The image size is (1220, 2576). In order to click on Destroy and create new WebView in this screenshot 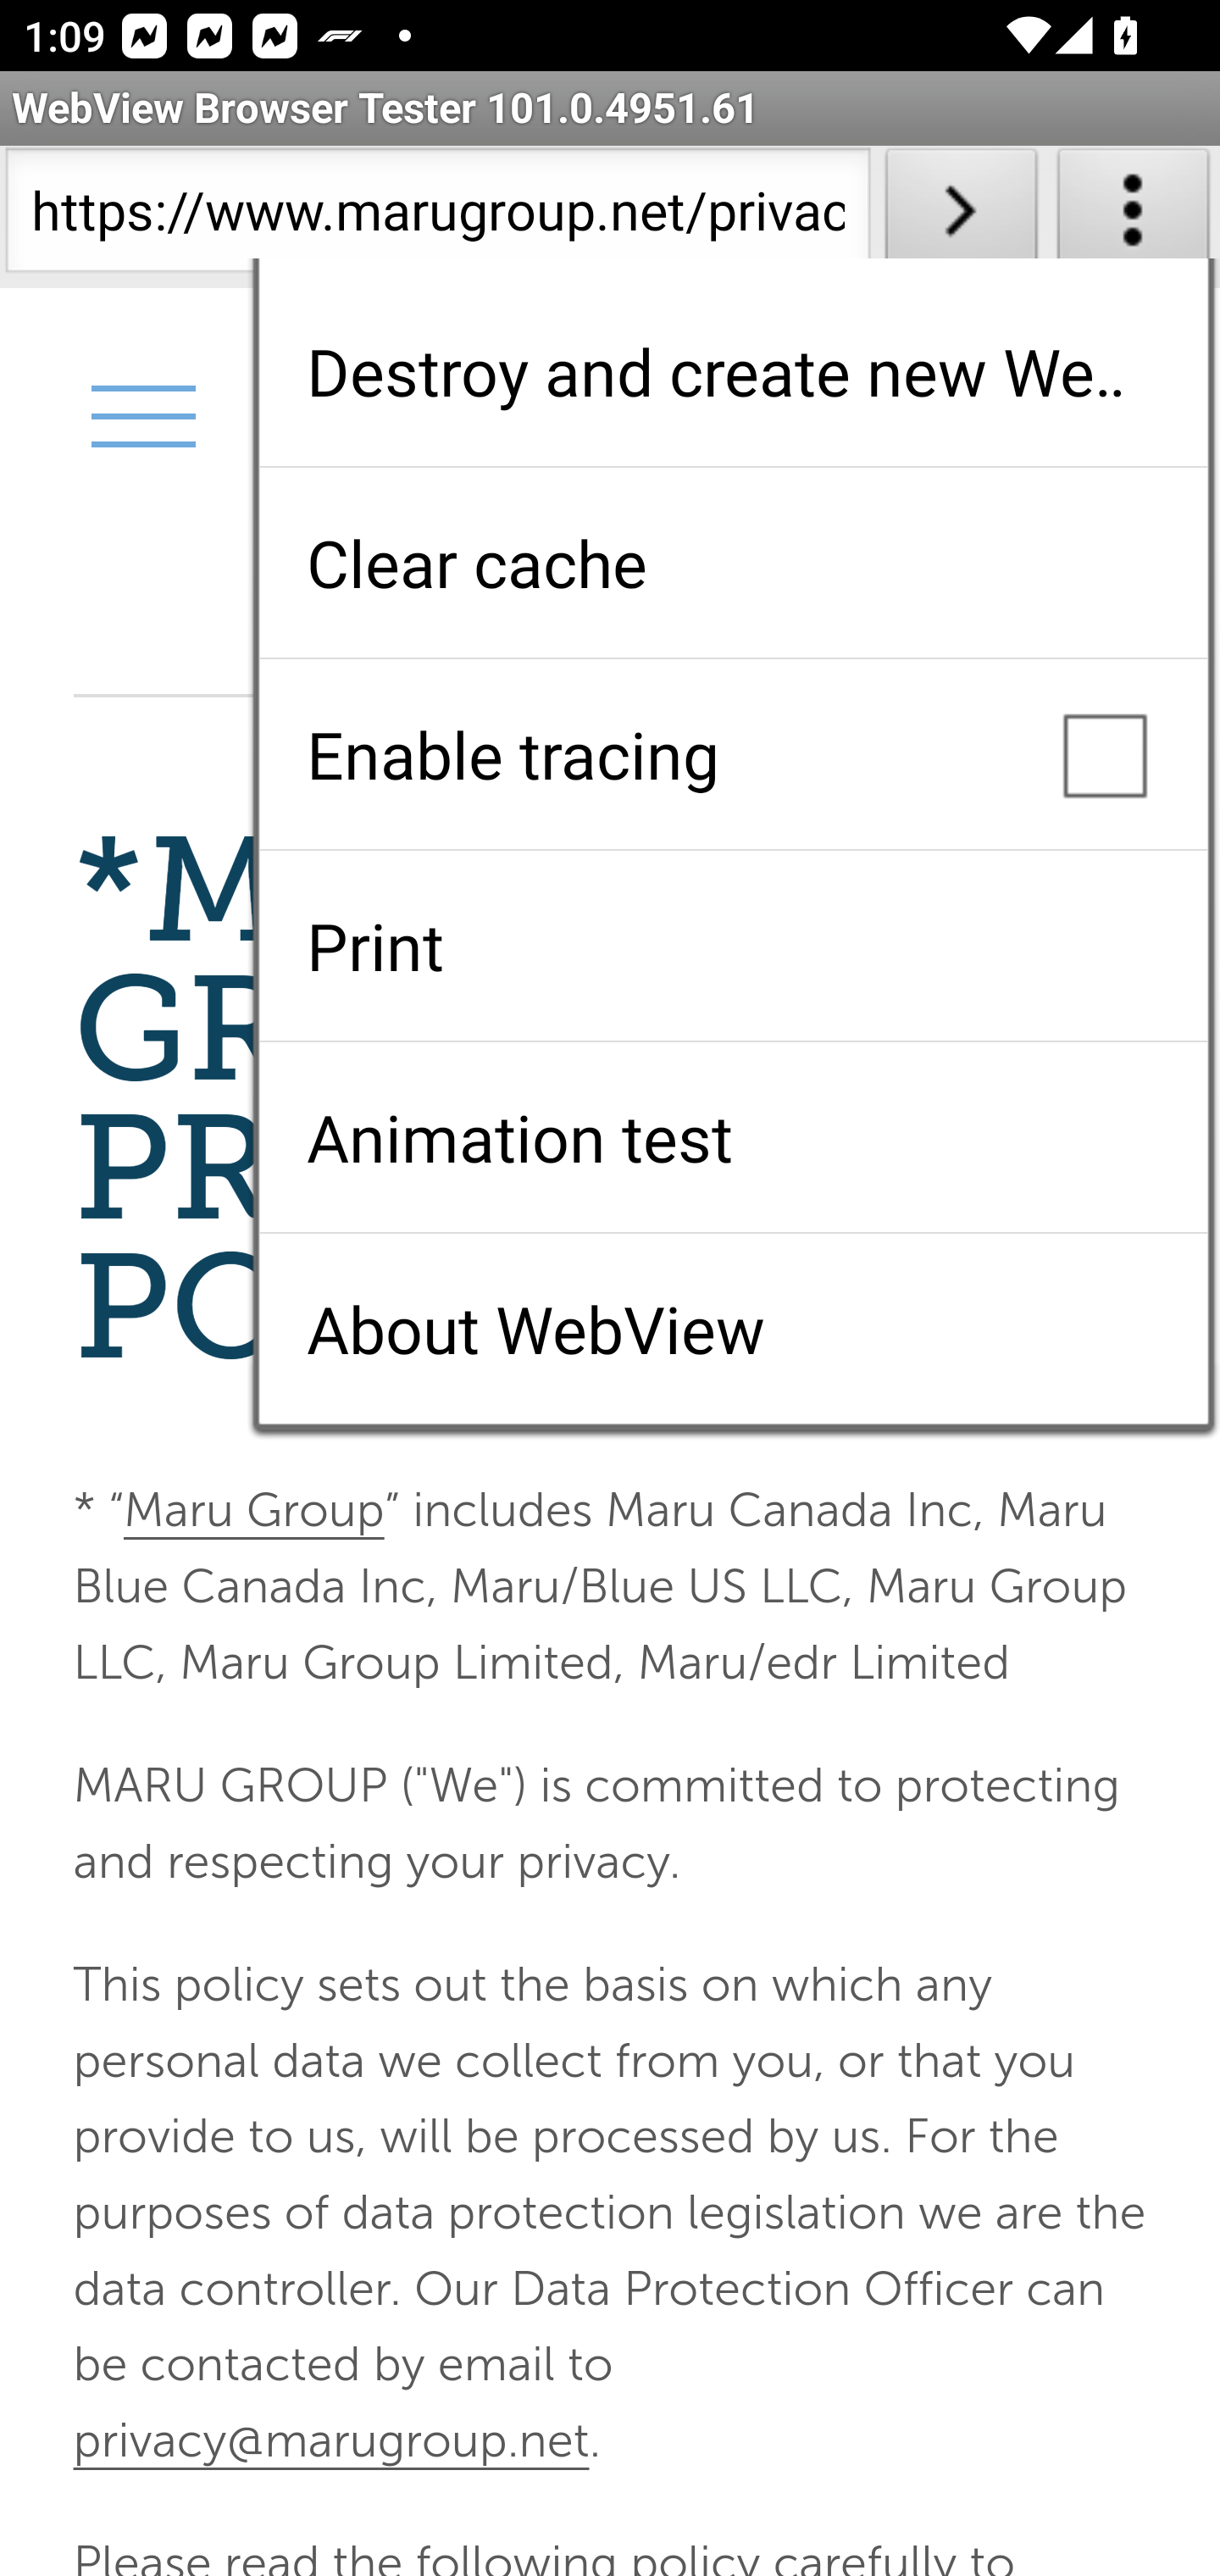, I will do `click(733, 371)`.